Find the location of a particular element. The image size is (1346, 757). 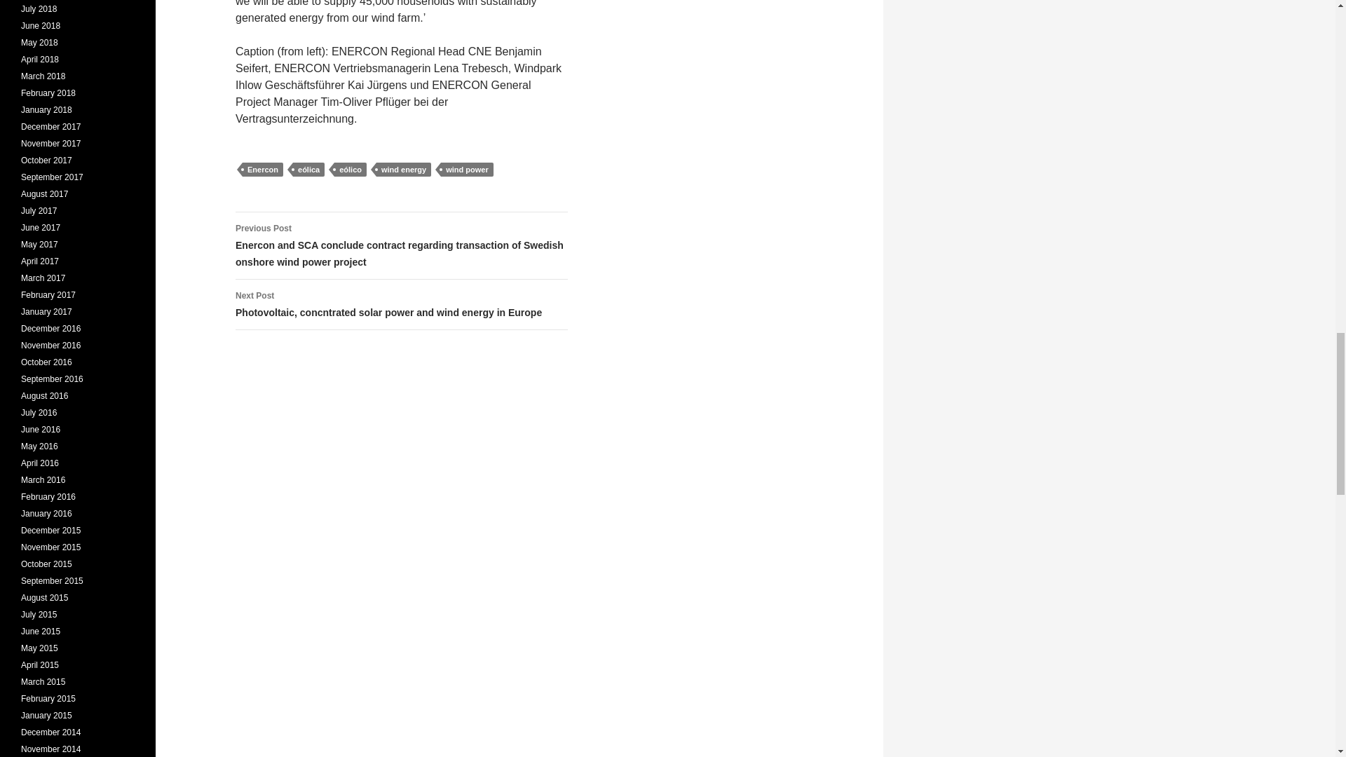

wind power is located at coordinates (467, 170).